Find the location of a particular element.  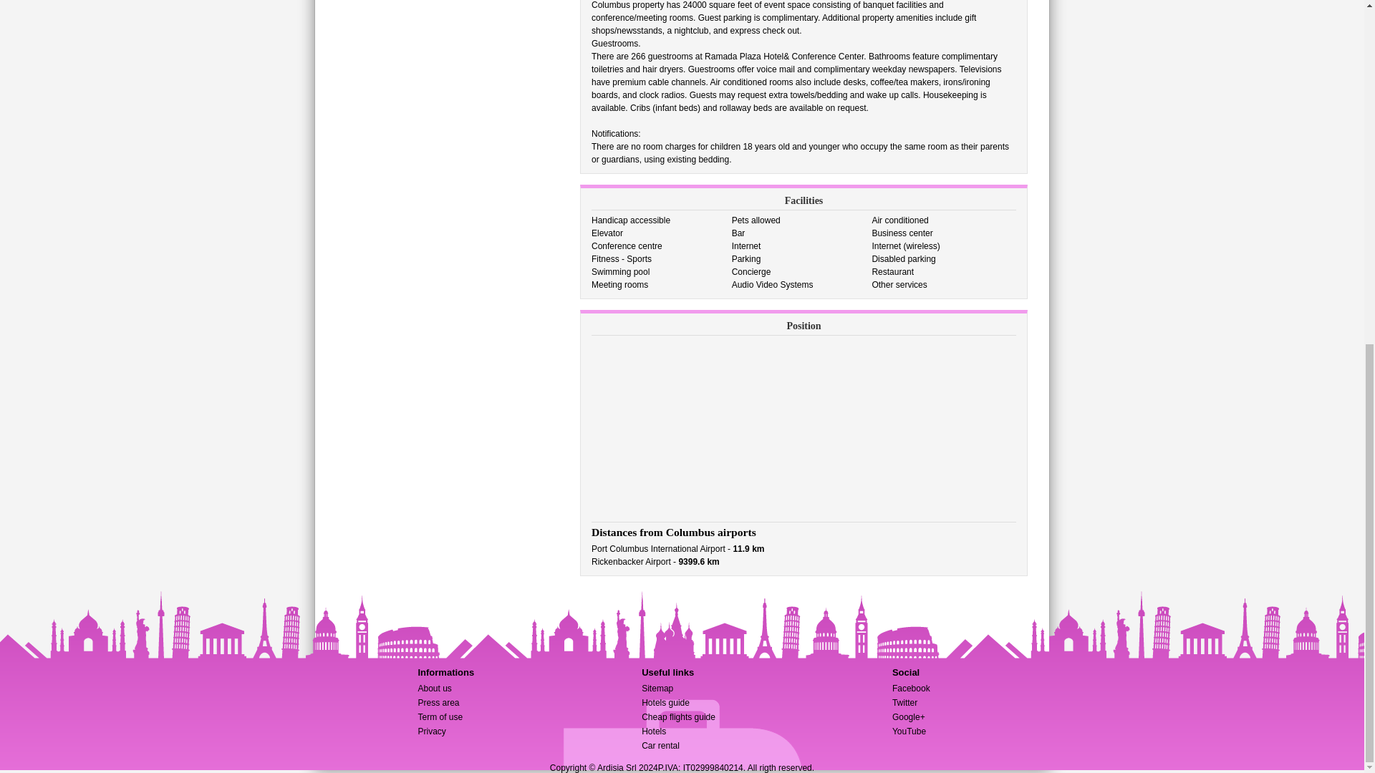

Car rental is located at coordinates (660, 745).